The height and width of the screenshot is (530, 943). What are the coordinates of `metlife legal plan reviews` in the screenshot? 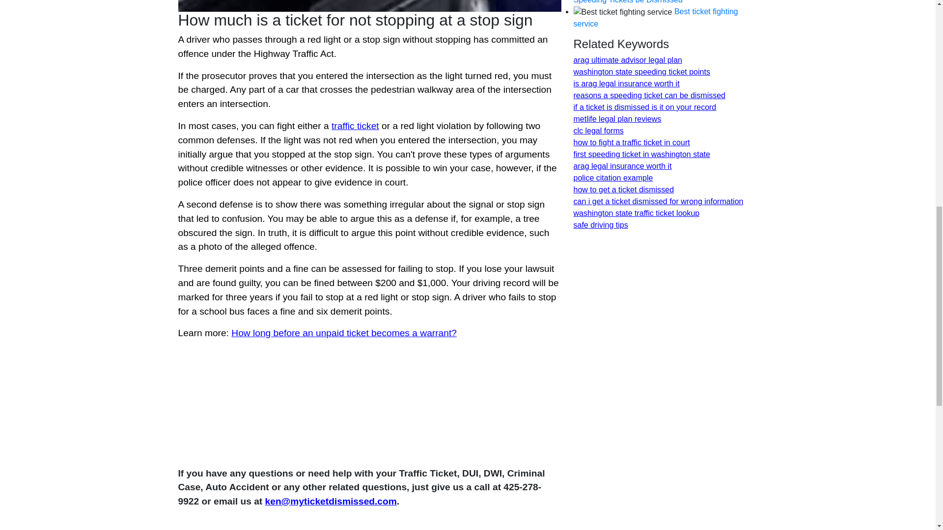 It's located at (617, 119).